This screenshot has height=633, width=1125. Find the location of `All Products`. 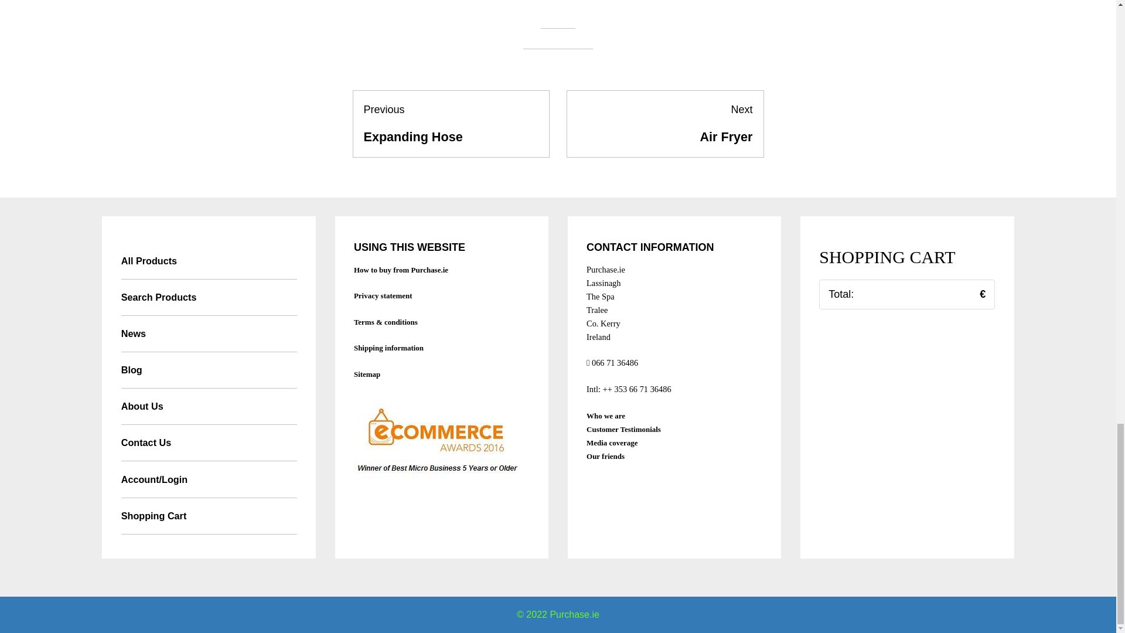

All Products is located at coordinates (451, 124).